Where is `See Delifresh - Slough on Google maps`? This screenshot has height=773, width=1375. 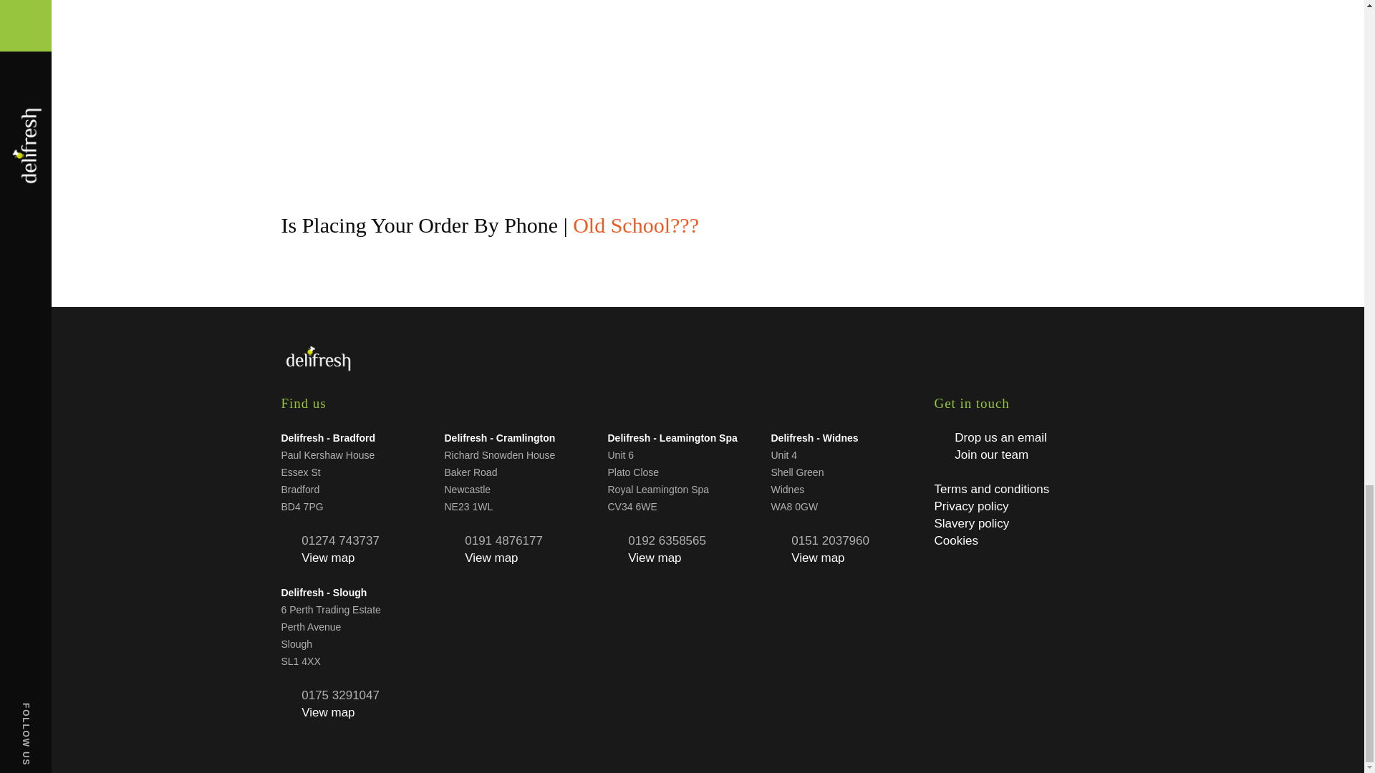
See Delifresh - Slough on Google maps is located at coordinates (328, 713).